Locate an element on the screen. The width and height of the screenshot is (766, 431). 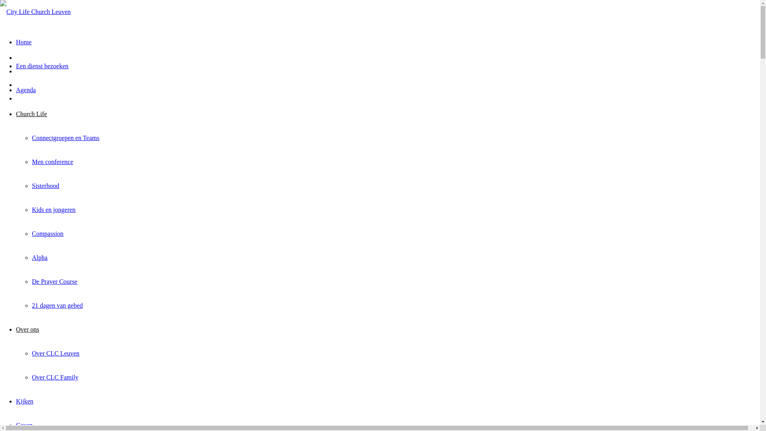
Connectgroepen en Teams is located at coordinates (65, 138).